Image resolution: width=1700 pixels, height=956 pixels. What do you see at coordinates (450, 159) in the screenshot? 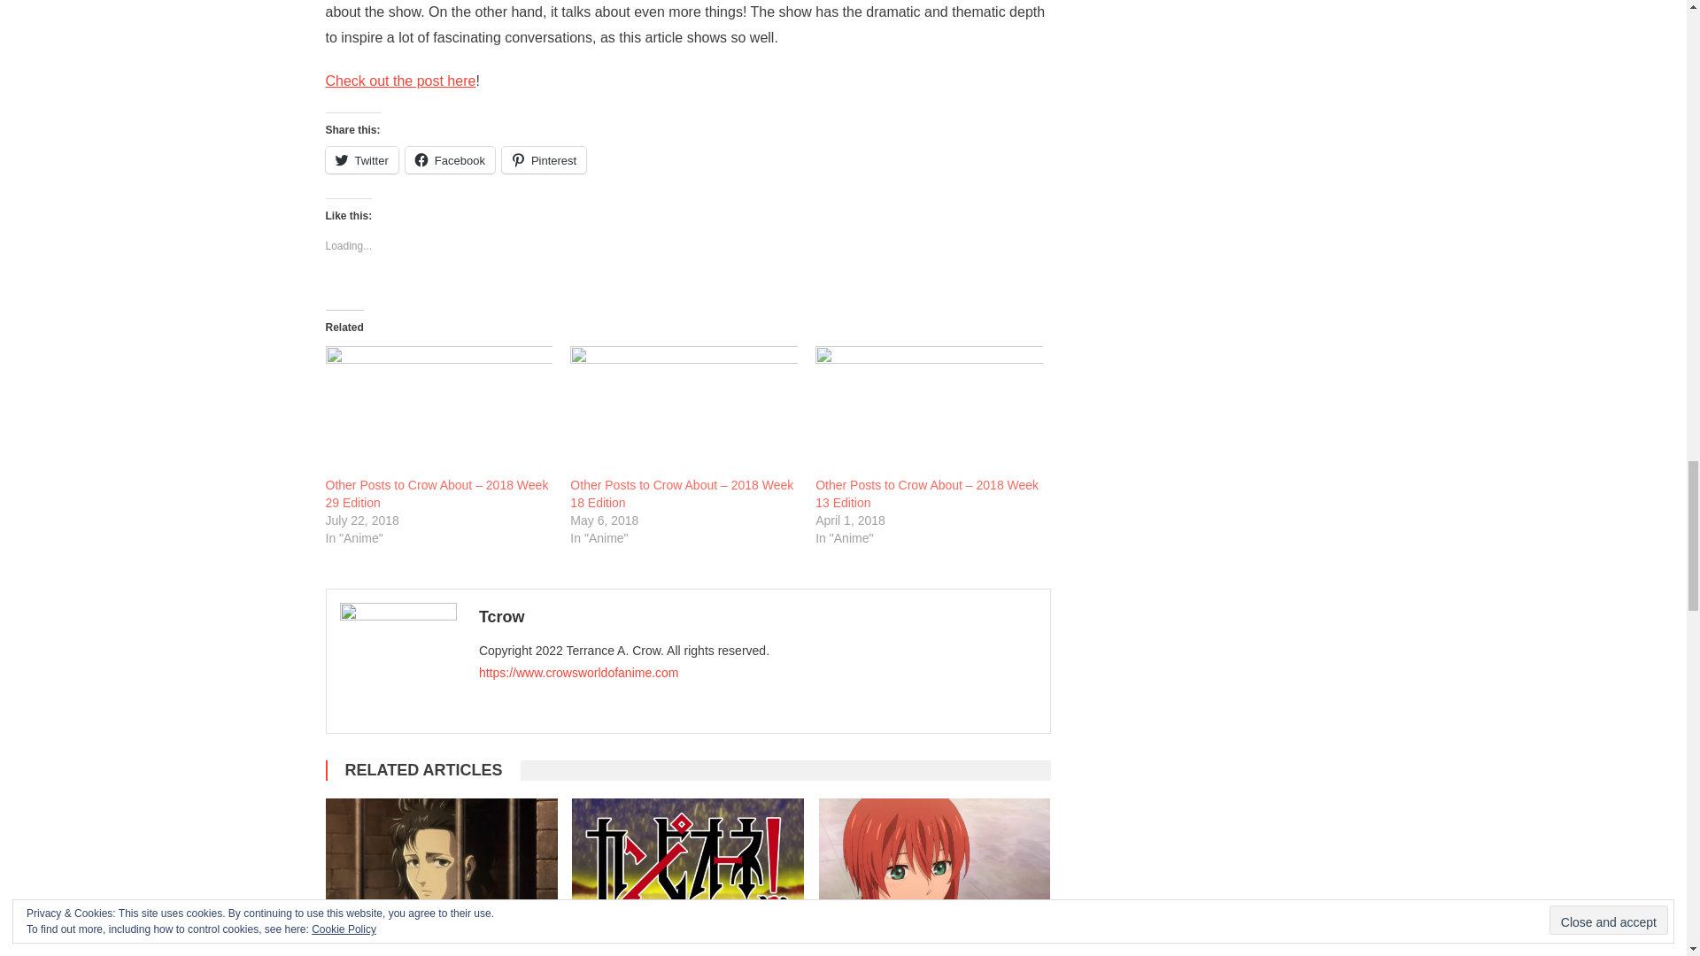
I see `Click to share on Facebook` at bounding box center [450, 159].